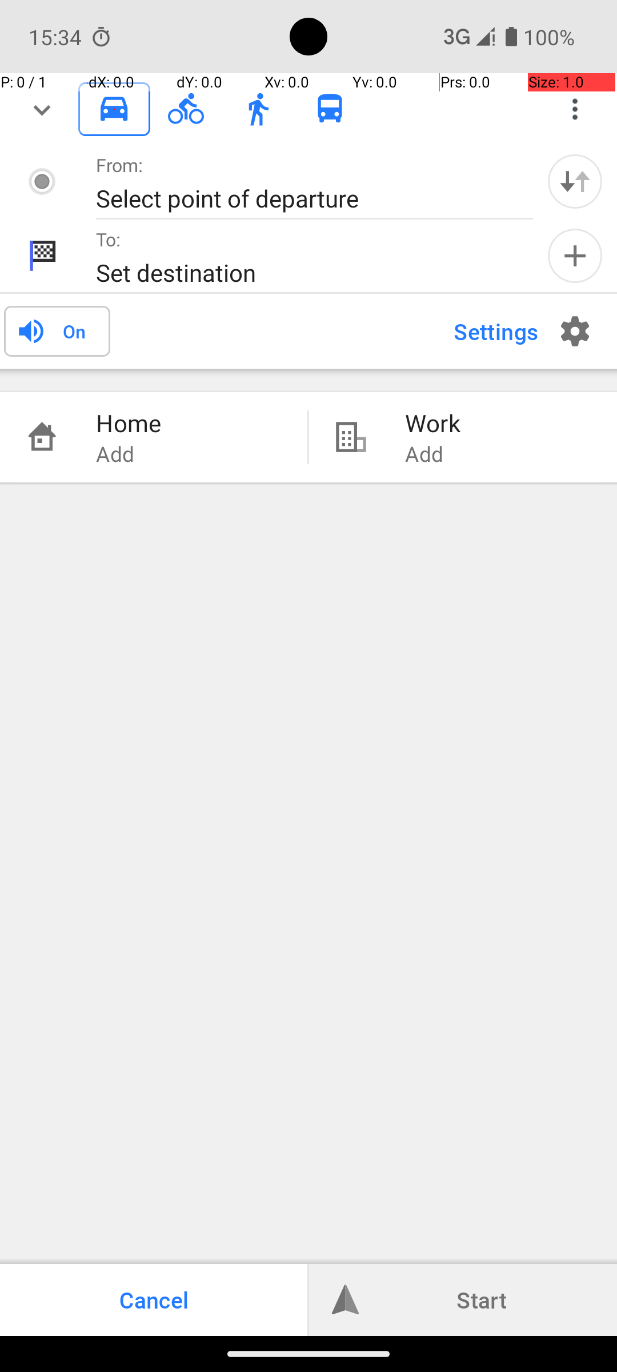 The image size is (617, 1372). I want to click on fold/unfold, so click(42, 109).